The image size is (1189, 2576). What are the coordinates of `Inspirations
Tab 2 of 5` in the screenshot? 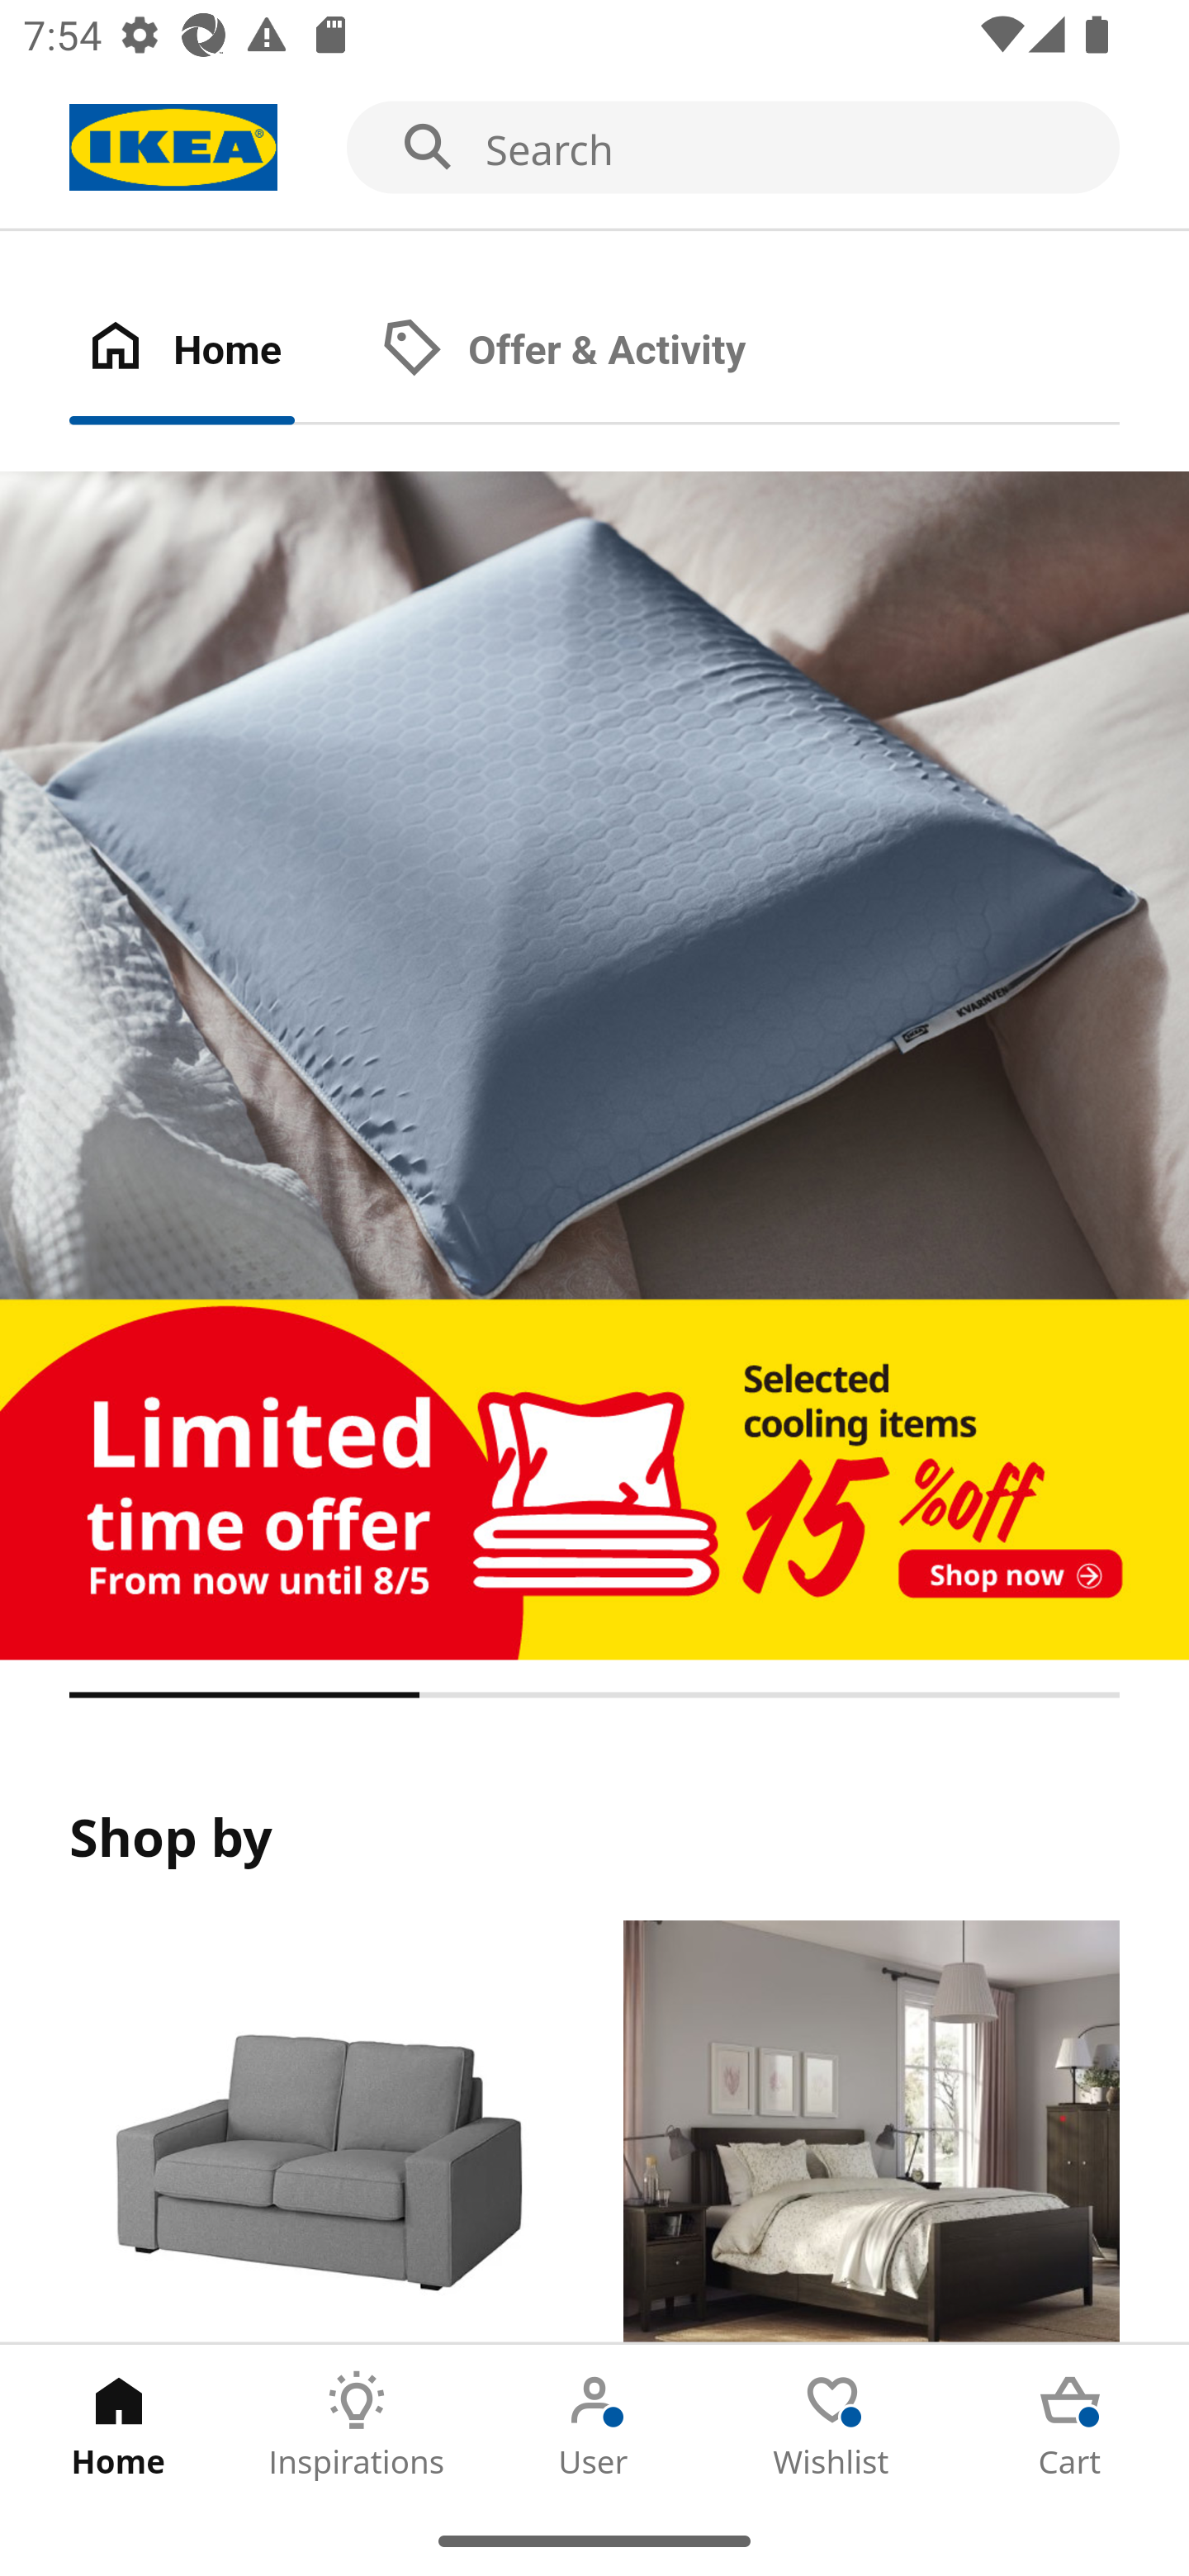 It's located at (357, 2425).